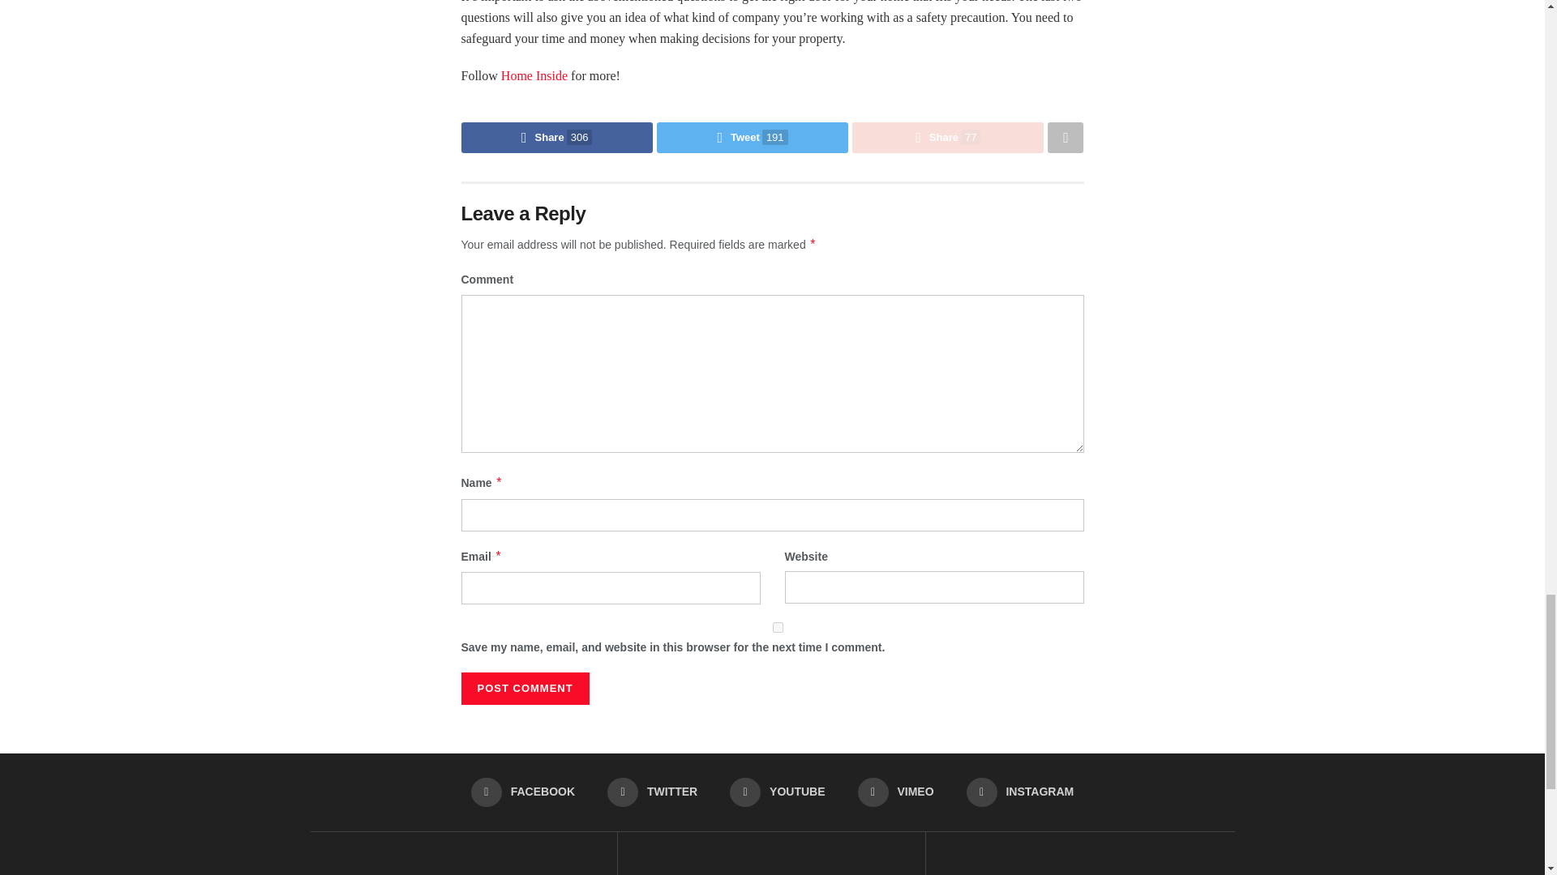 This screenshot has width=1557, height=875. What do you see at coordinates (777, 627) in the screenshot?
I see `yes` at bounding box center [777, 627].